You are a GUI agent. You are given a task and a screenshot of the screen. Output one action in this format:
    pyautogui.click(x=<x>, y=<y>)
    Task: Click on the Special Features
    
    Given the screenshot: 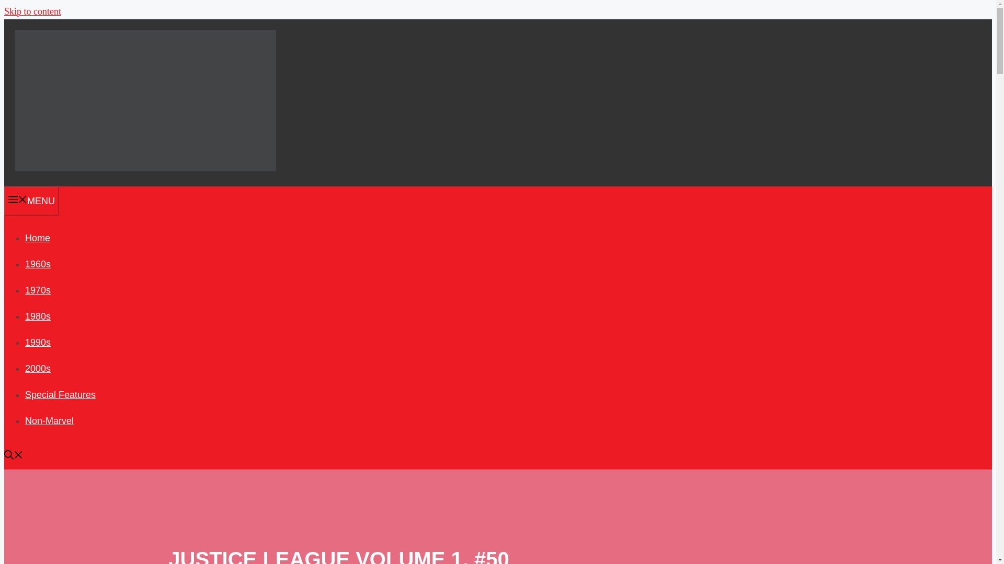 What is the action you would take?
    pyautogui.click(x=60, y=395)
    